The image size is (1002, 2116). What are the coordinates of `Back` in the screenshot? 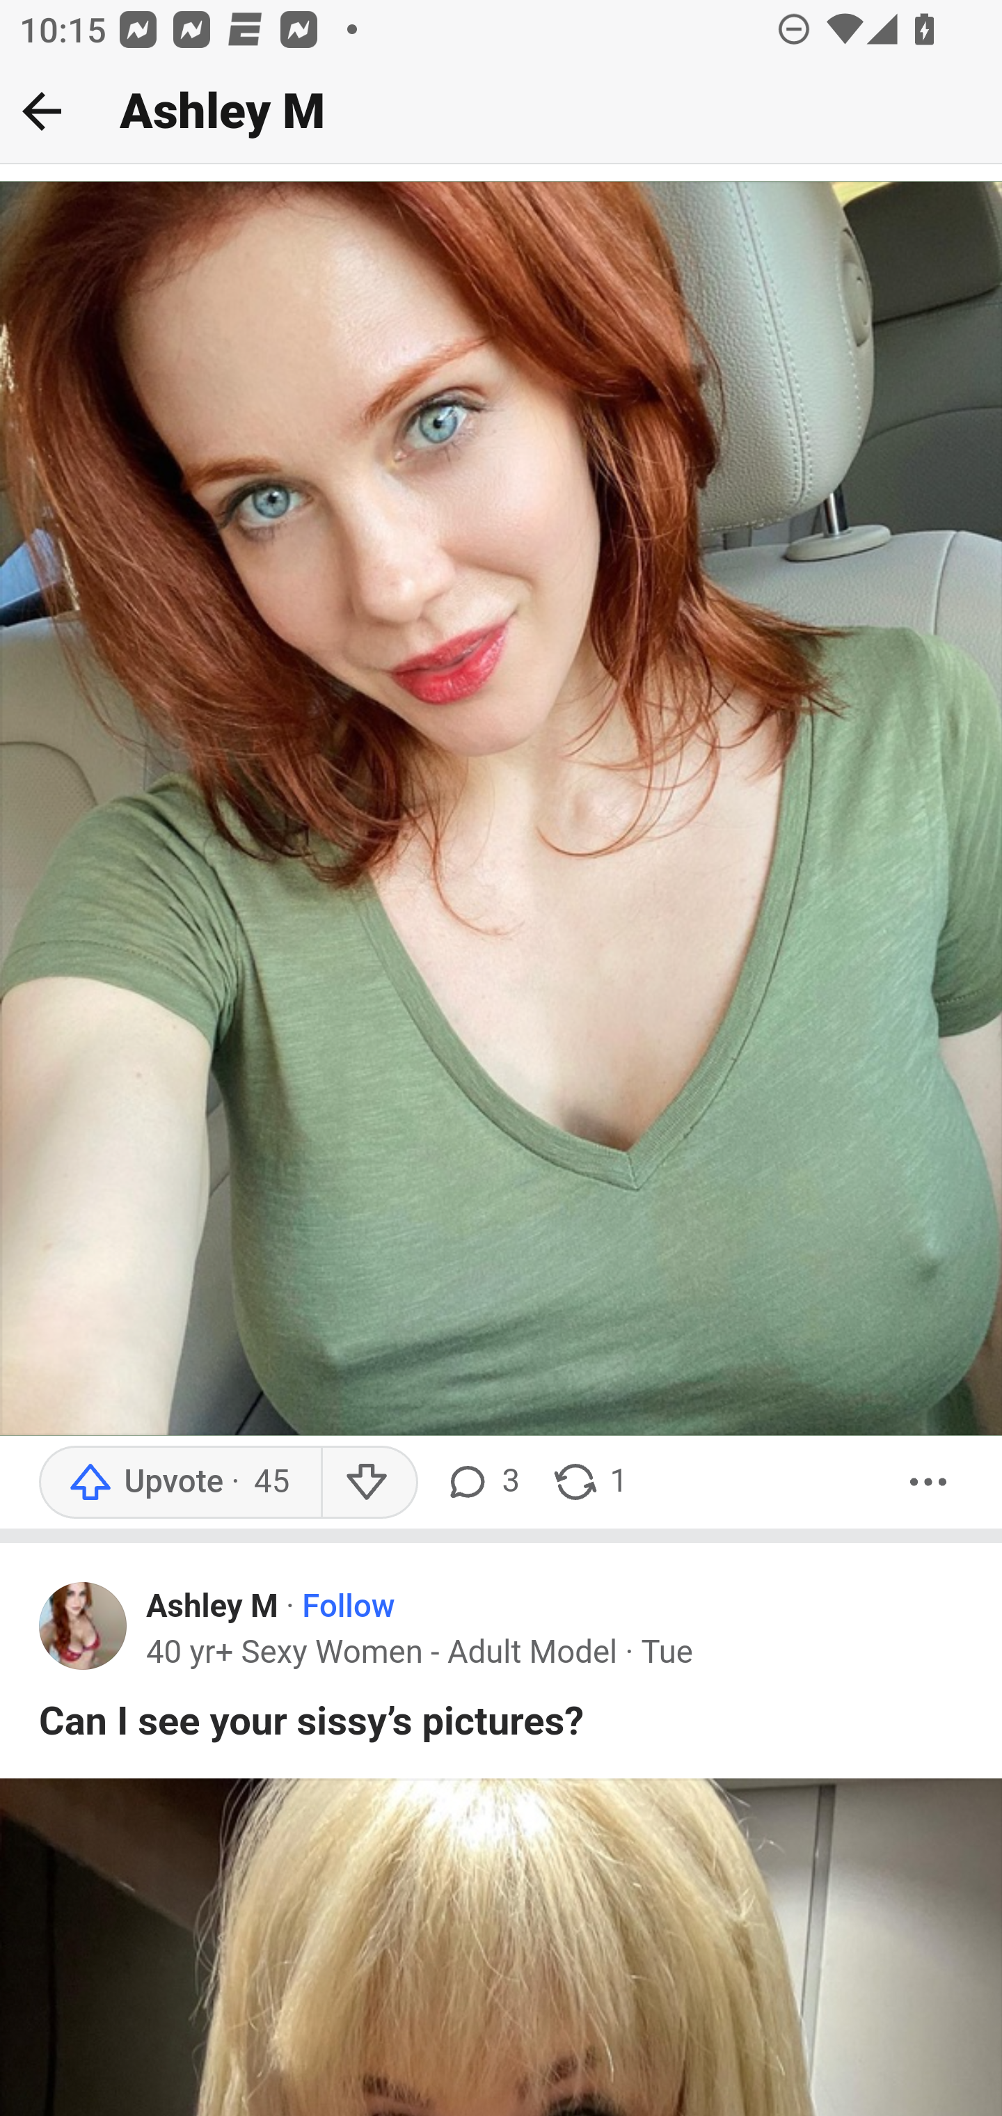 It's located at (42, 111).